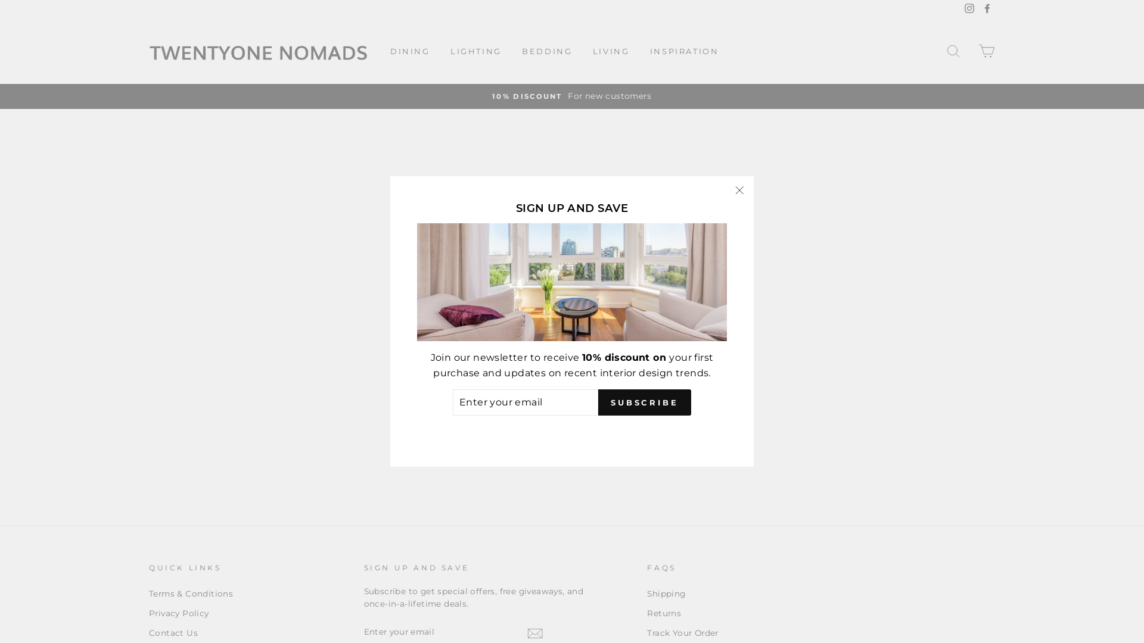  Describe the element at coordinates (476, 51) in the screenshot. I see `LIGHTING` at that location.